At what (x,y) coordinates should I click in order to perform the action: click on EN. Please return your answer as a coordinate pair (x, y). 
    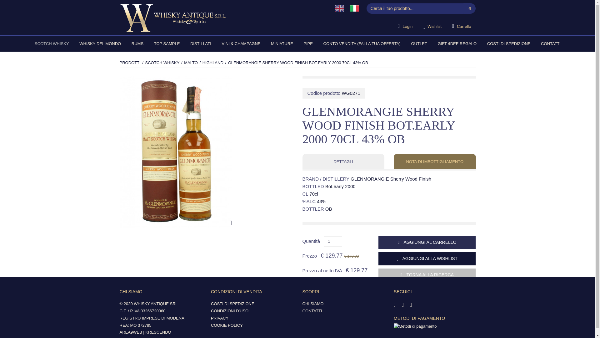
    Looking at the image, I should click on (340, 8).